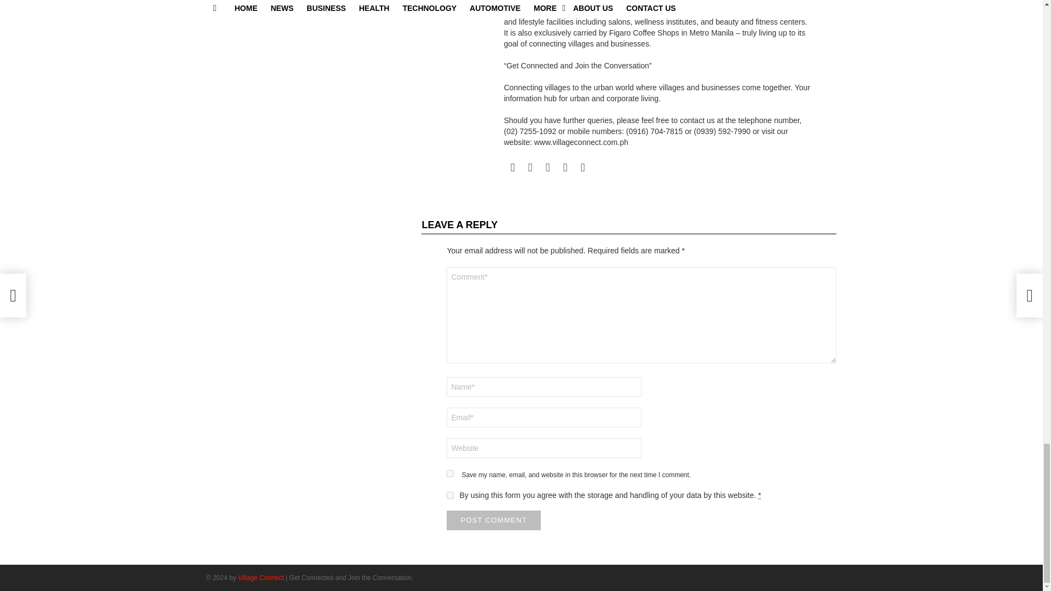 The width and height of the screenshot is (1051, 591). What do you see at coordinates (530, 167) in the screenshot?
I see `instagram` at bounding box center [530, 167].